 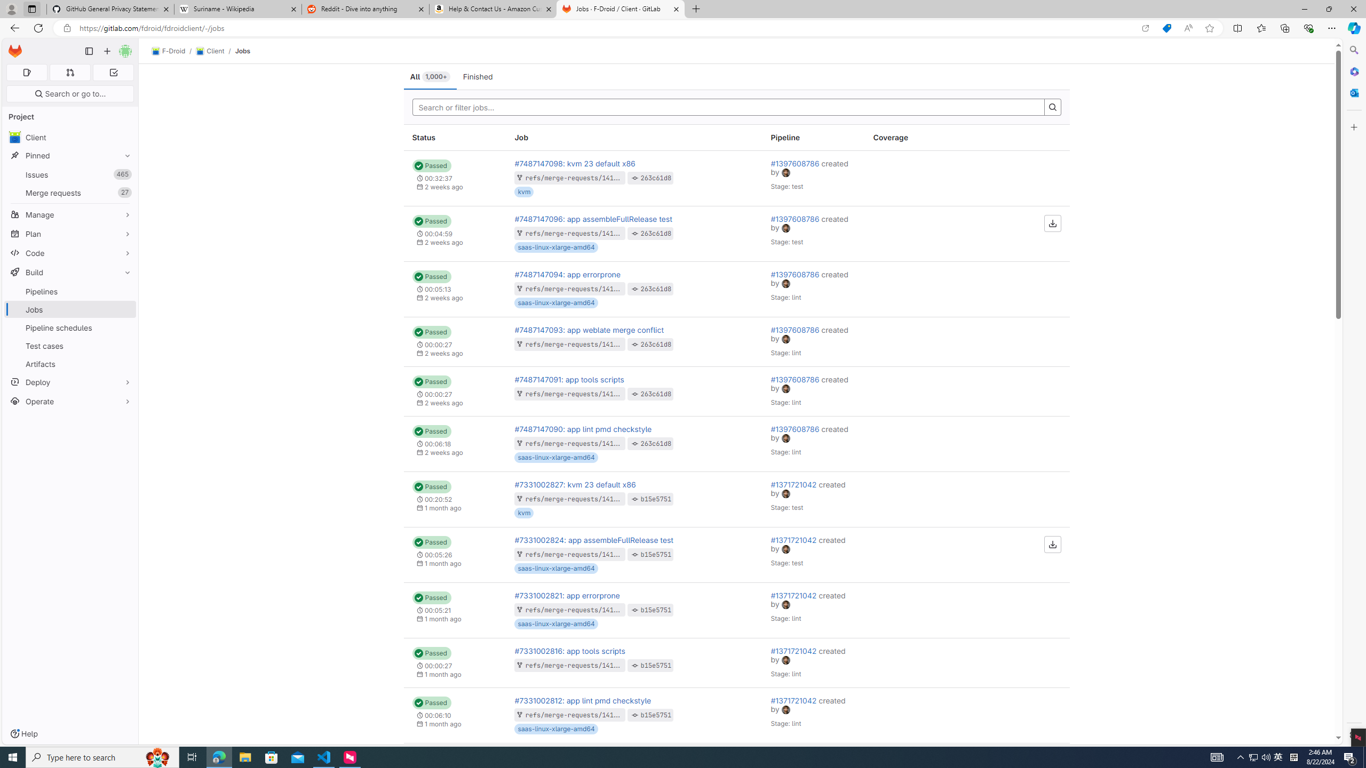 I want to click on Plan, so click(x=70, y=234).